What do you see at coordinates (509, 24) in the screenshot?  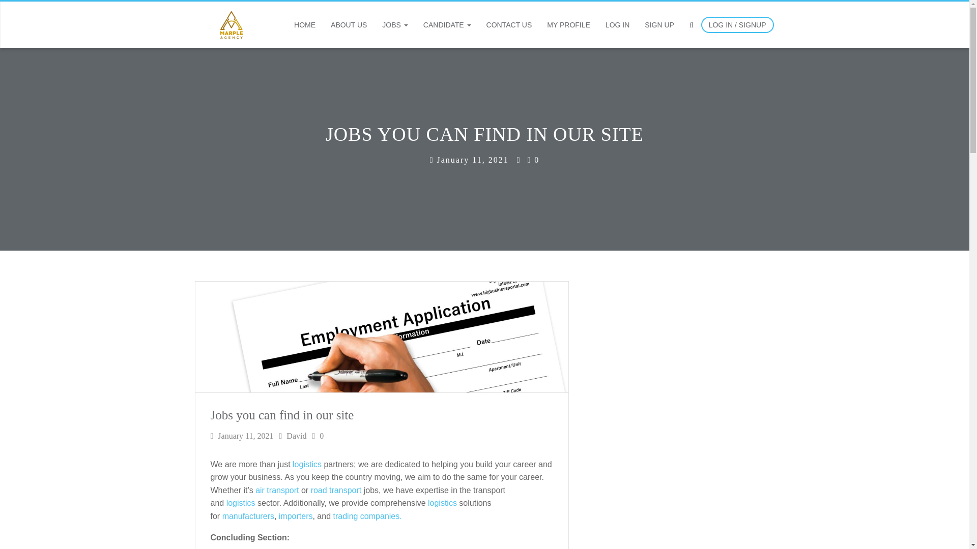 I see `Contact us` at bounding box center [509, 24].